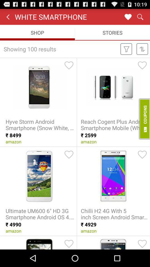 The width and height of the screenshot is (150, 267). Describe the element at coordinates (144, 119) in the screenshot. I see `to avail coupon` at that location.